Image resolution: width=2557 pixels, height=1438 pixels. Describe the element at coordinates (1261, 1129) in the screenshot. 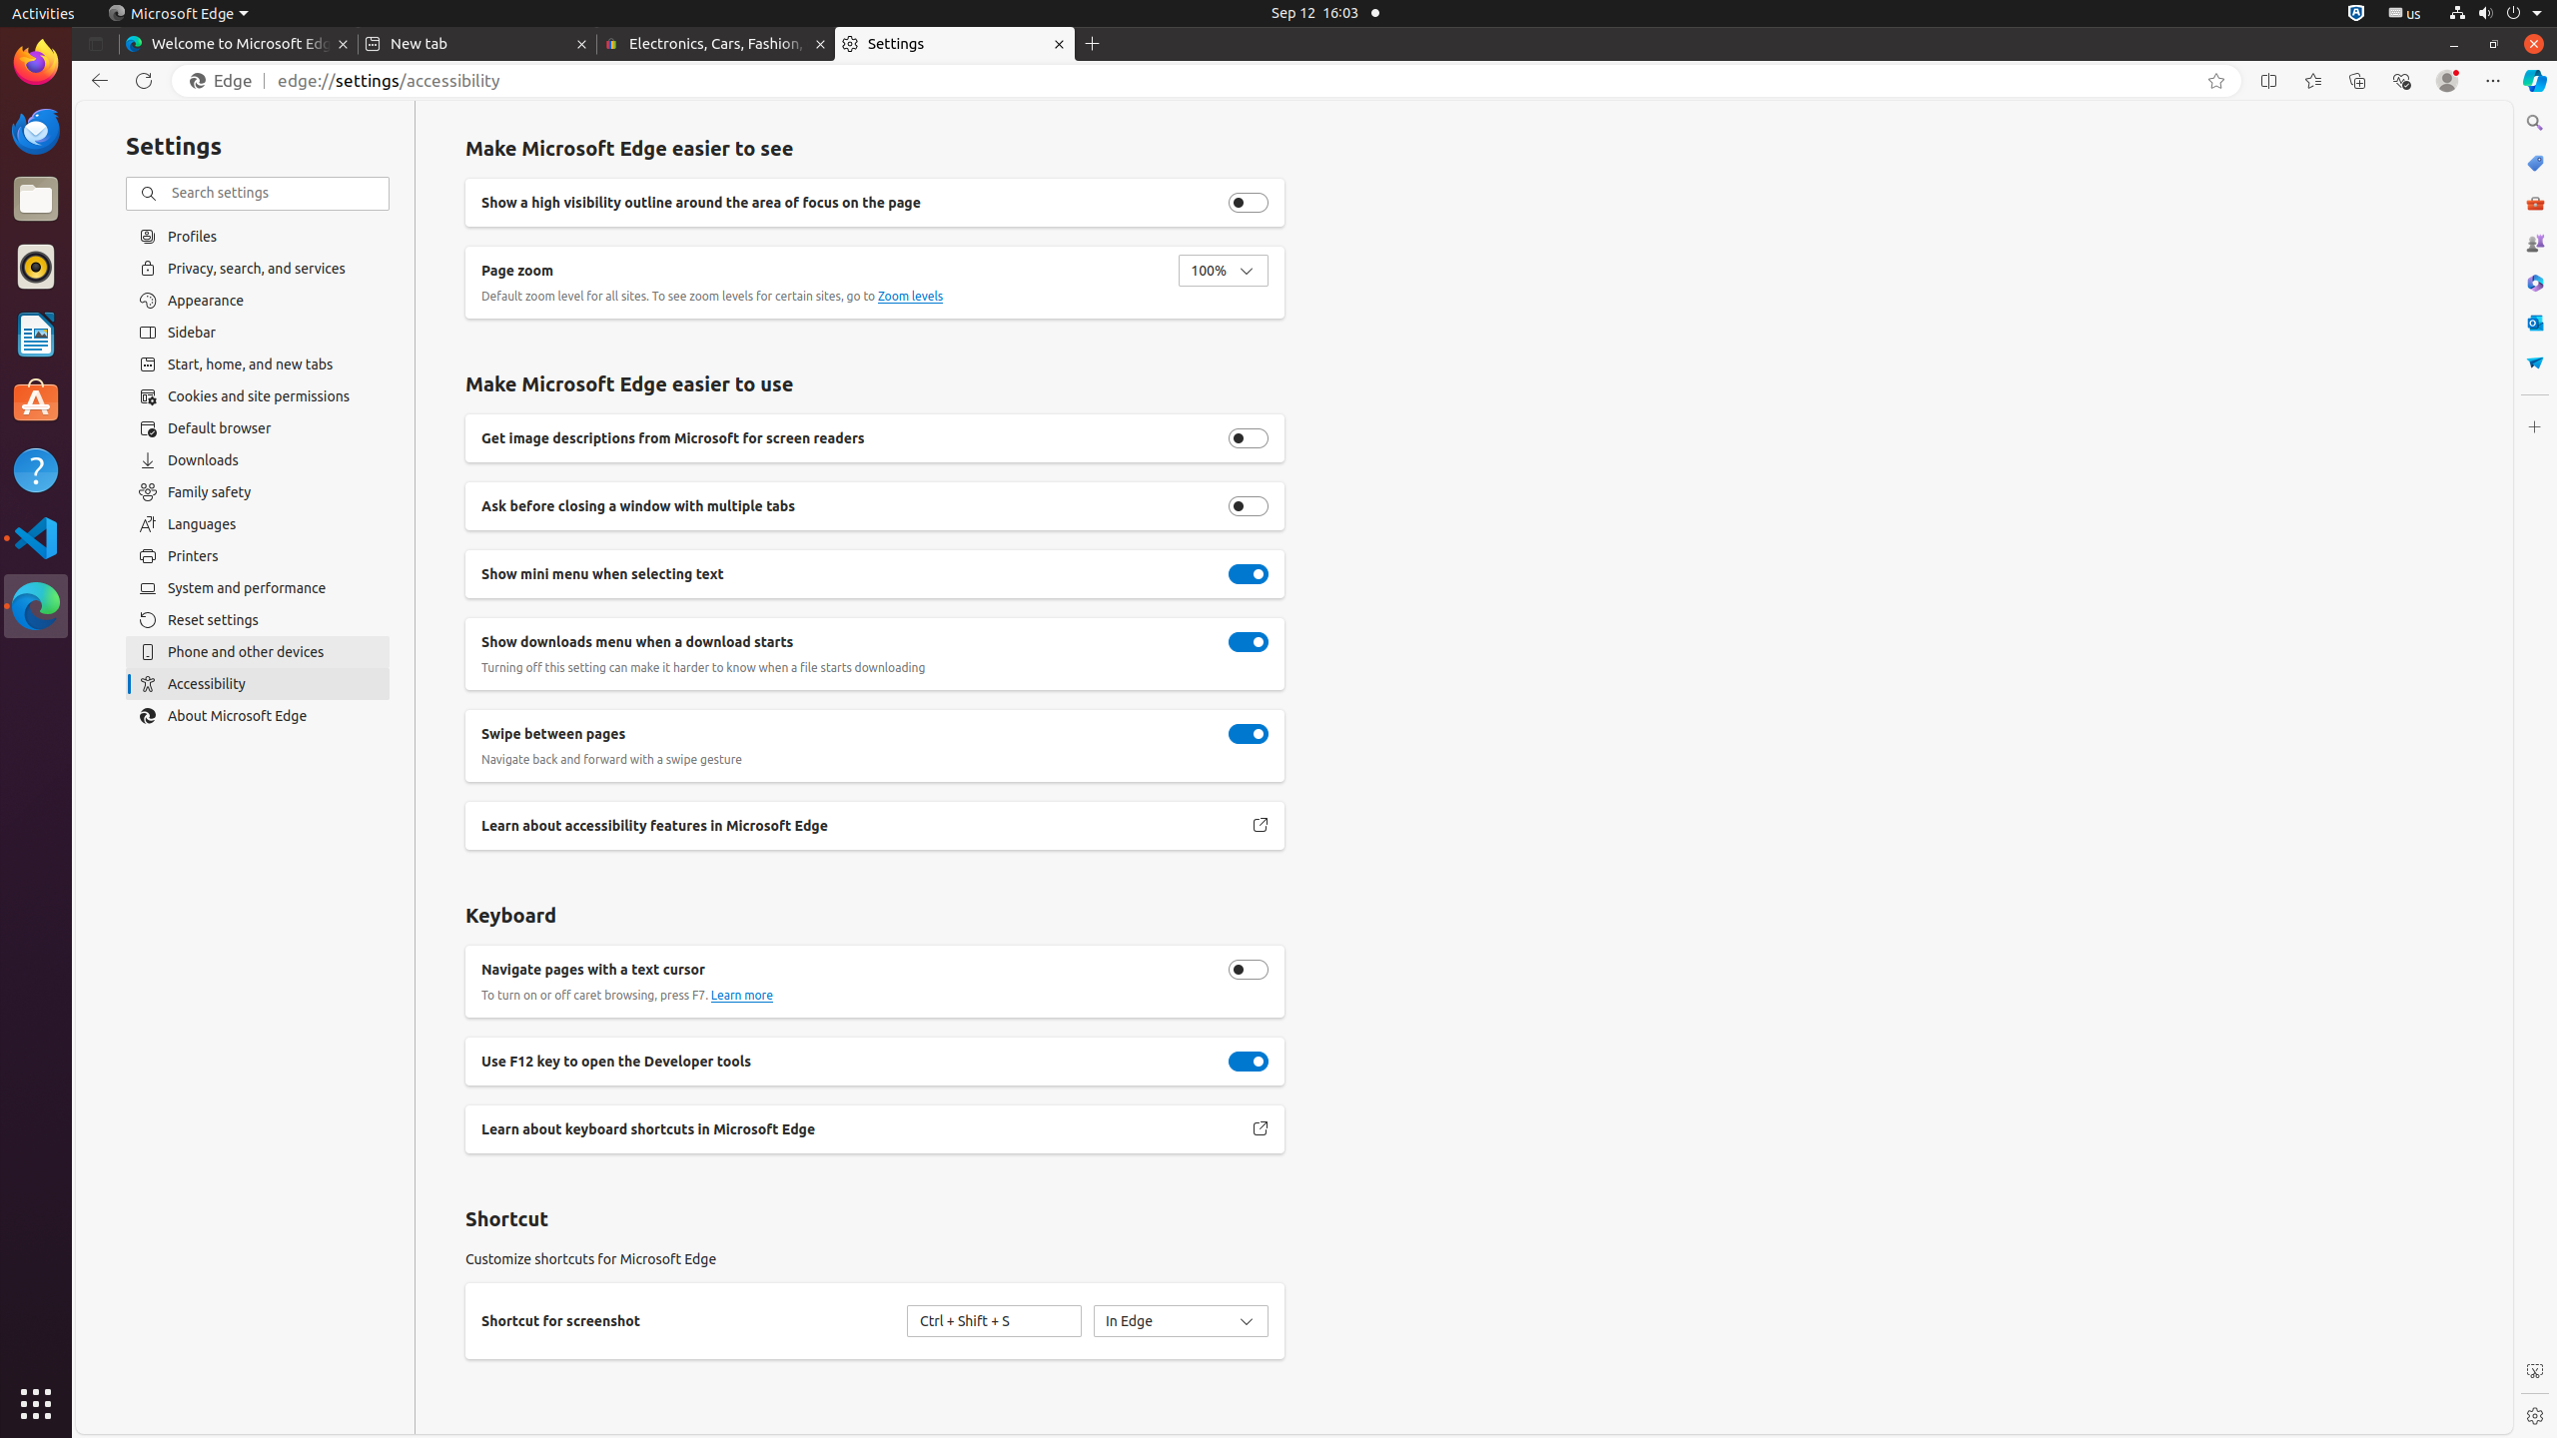

I see `Learn about keyboard shortcuts in Microsoft Edge` at that location.